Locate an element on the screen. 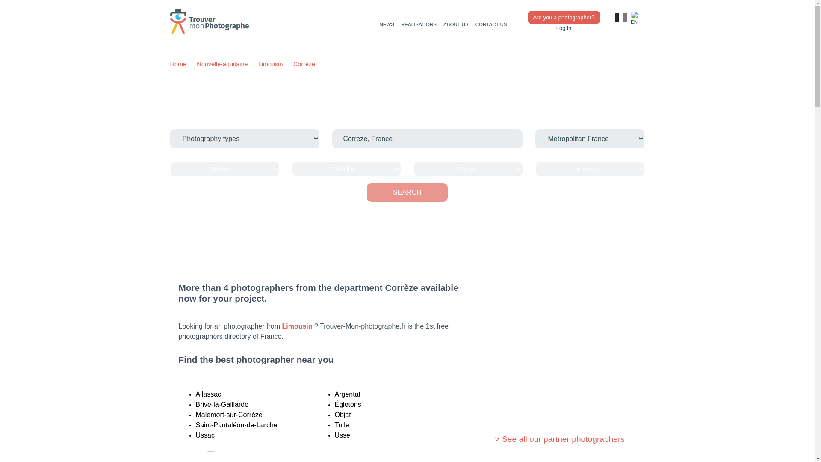 This screenshot has height=462, width=821. Nouvelle-aquitaine is located at coordinates (222, 65).